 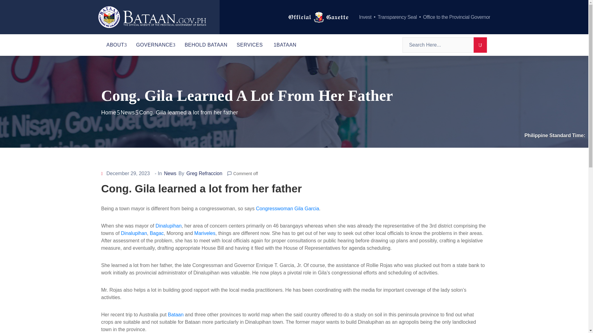 I want to click on Transparency Seal, so click(x=397, y=17).